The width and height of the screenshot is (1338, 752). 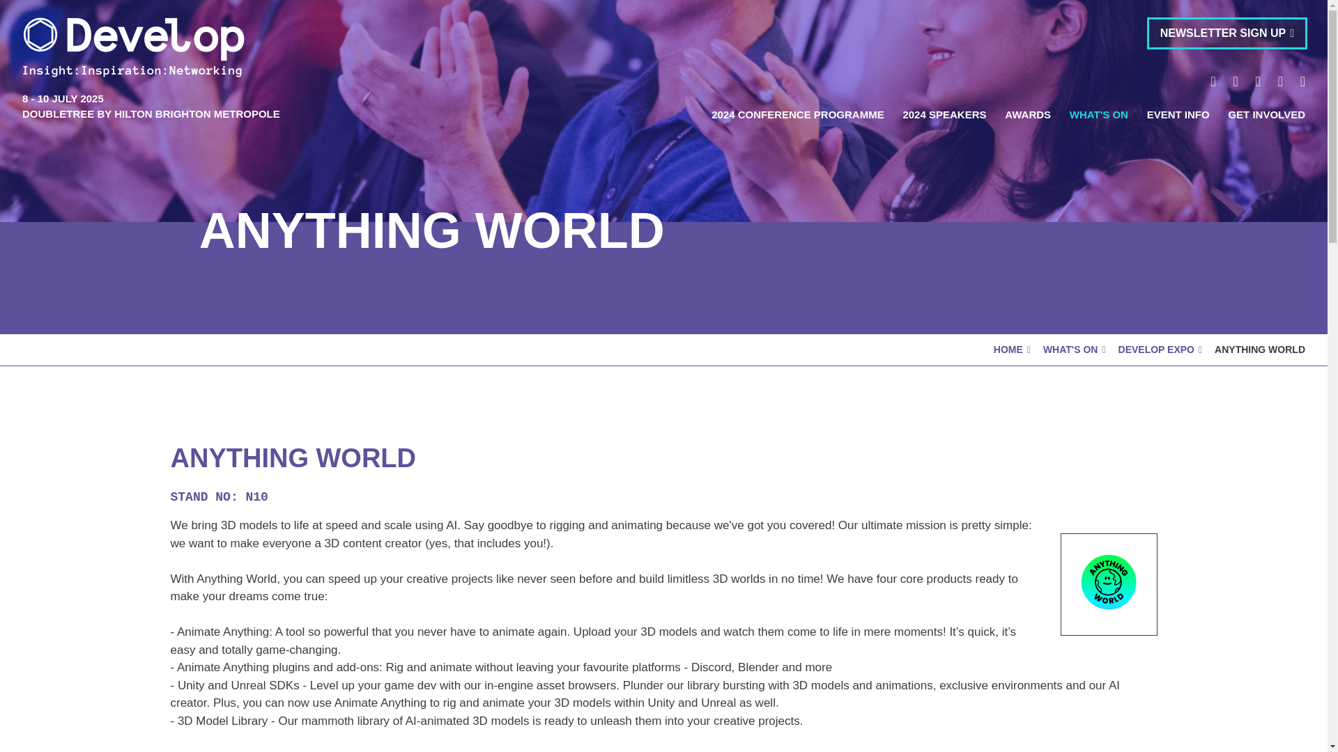 I want to click on 2024 SPEAKERS, so click(x=944, y=114).